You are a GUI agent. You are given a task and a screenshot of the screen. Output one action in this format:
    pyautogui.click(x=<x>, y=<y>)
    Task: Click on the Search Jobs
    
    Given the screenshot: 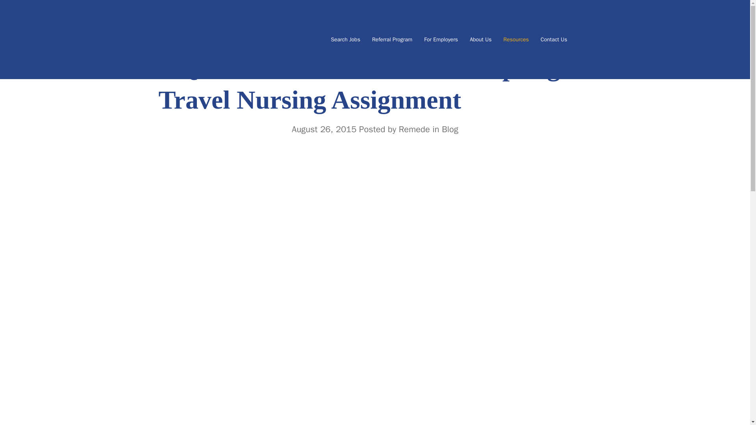 What is the action you would take?
    pyautogui.click(x=346, y=39)
    